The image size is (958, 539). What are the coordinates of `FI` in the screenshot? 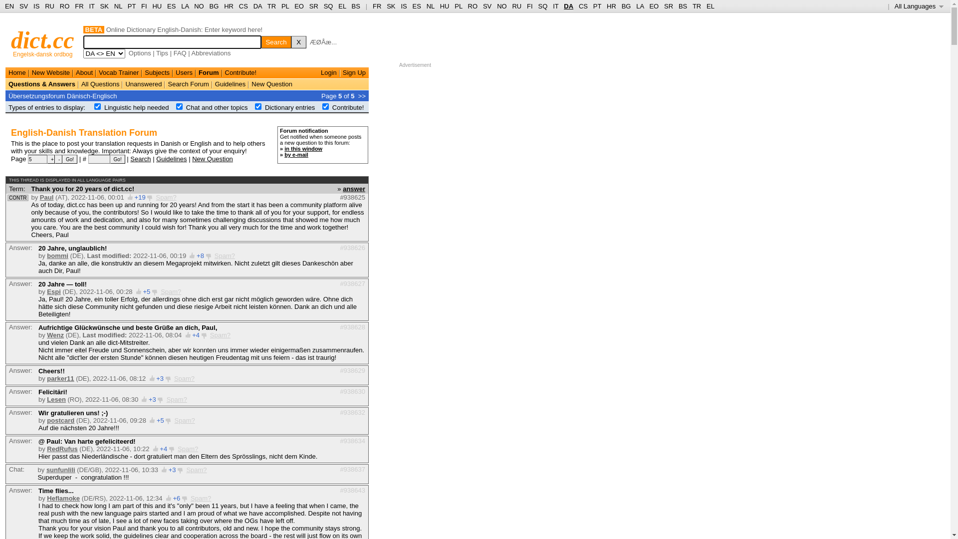 It's located at (144, 6).